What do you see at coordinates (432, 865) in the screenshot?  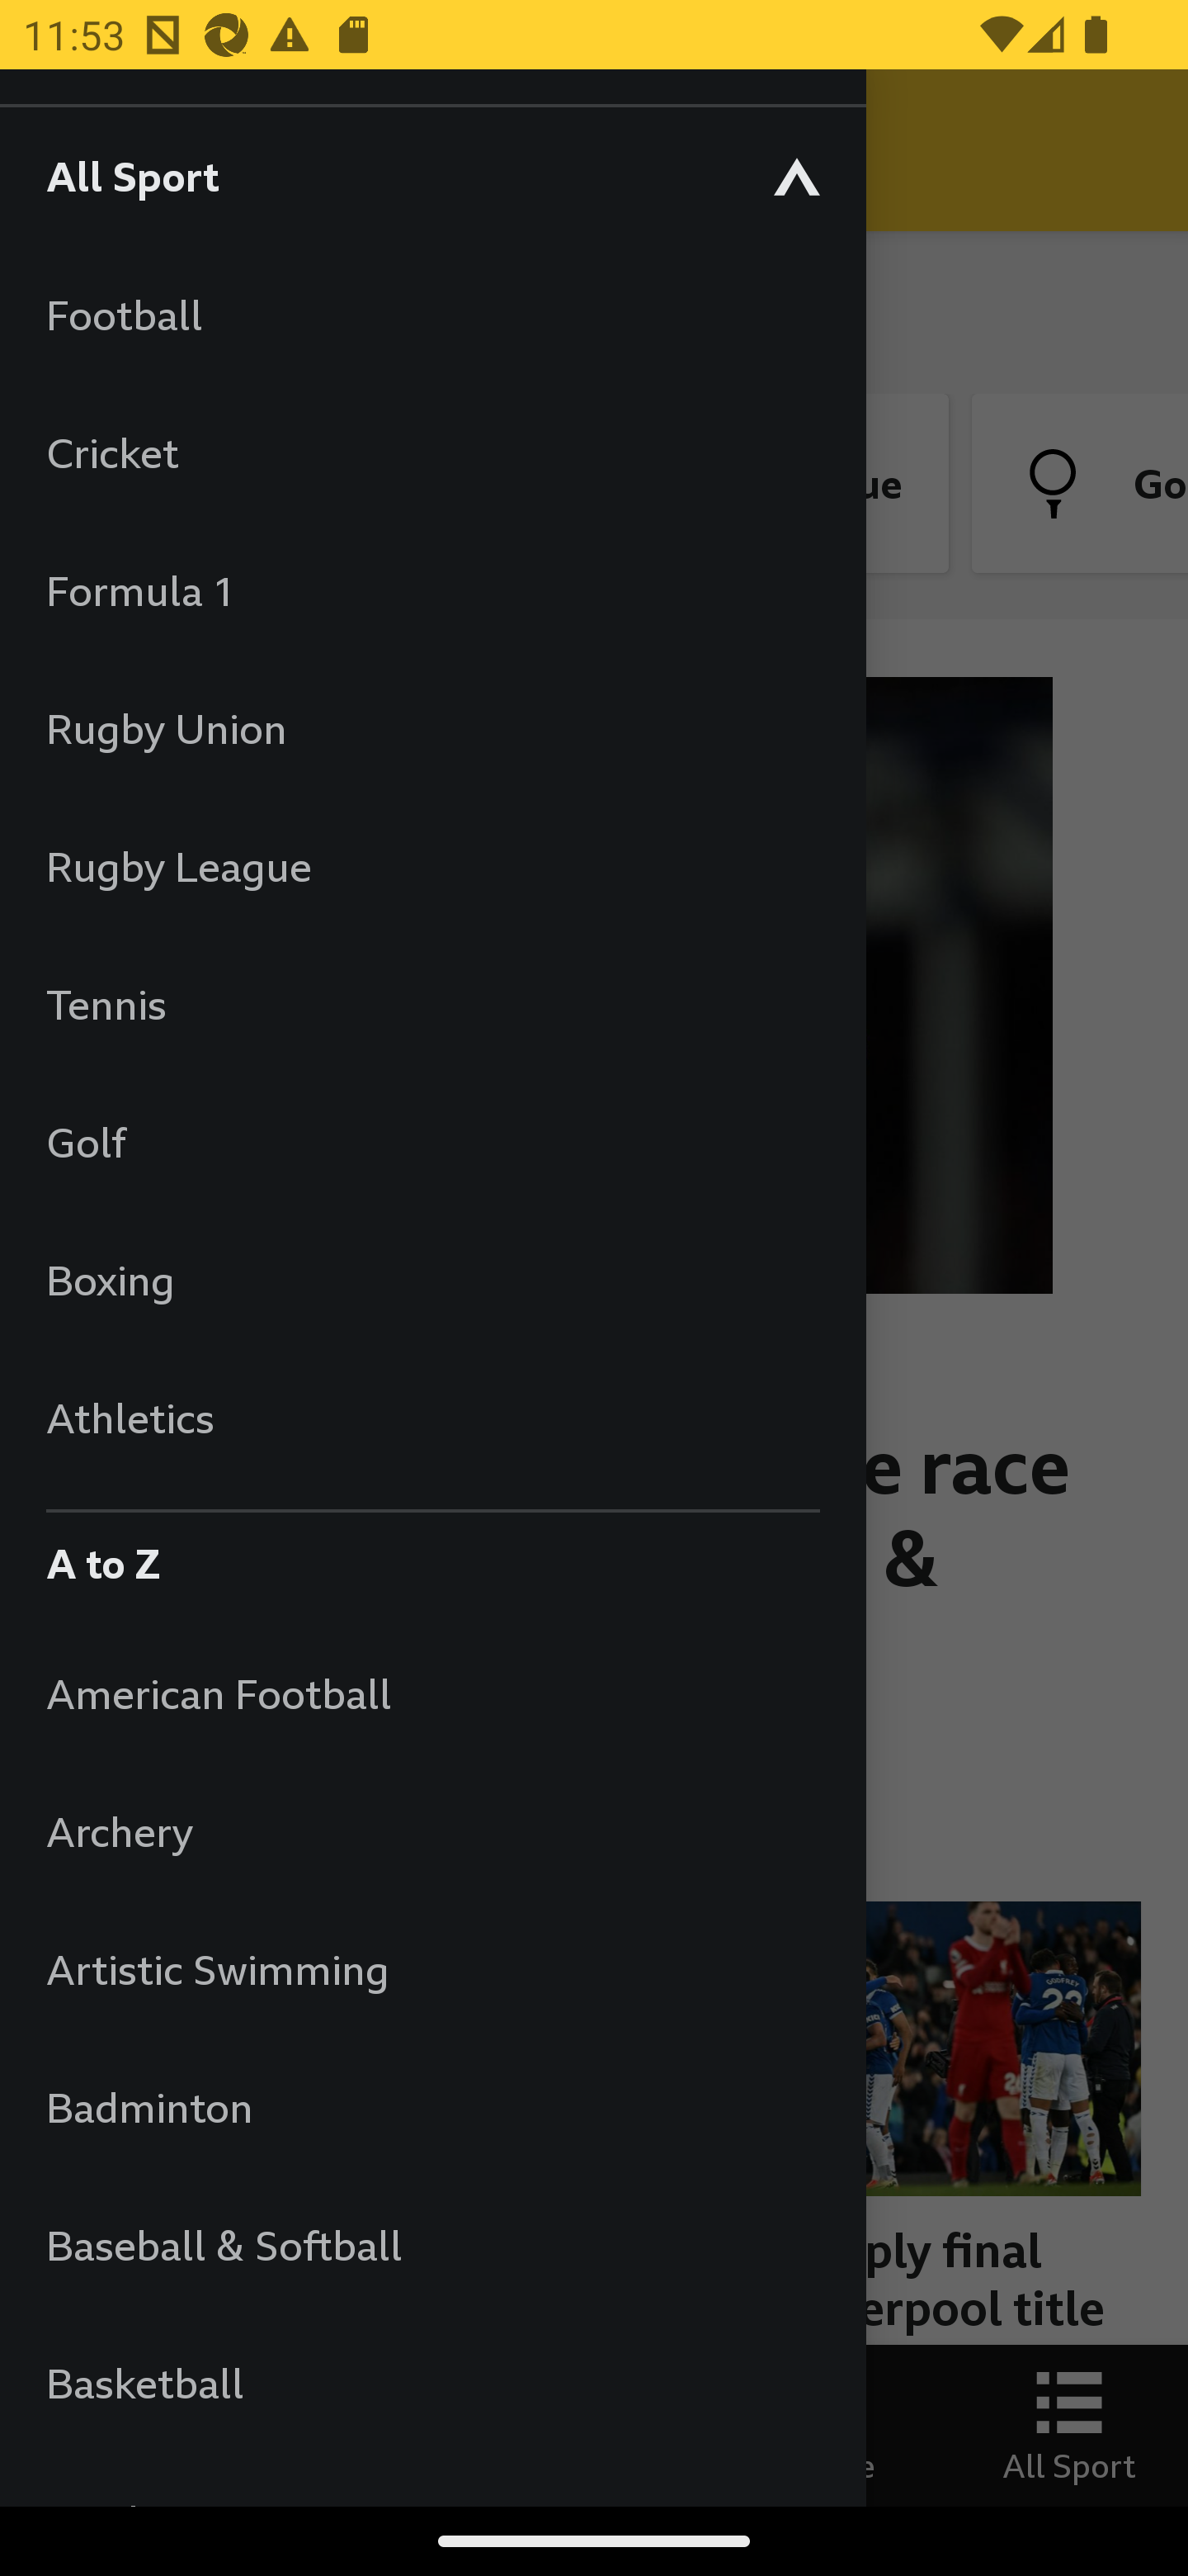 I see `Rugby League` at bounding box center [432, 865].